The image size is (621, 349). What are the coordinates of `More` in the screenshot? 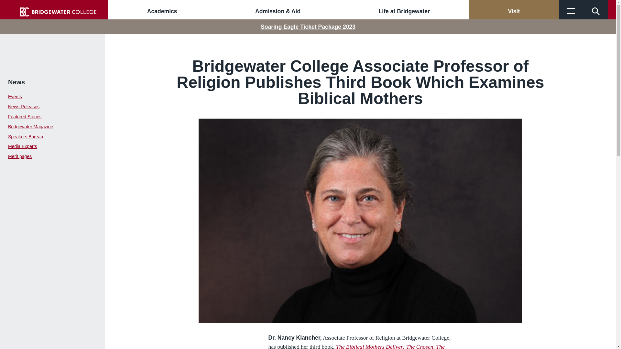 It's located at (571, 12).